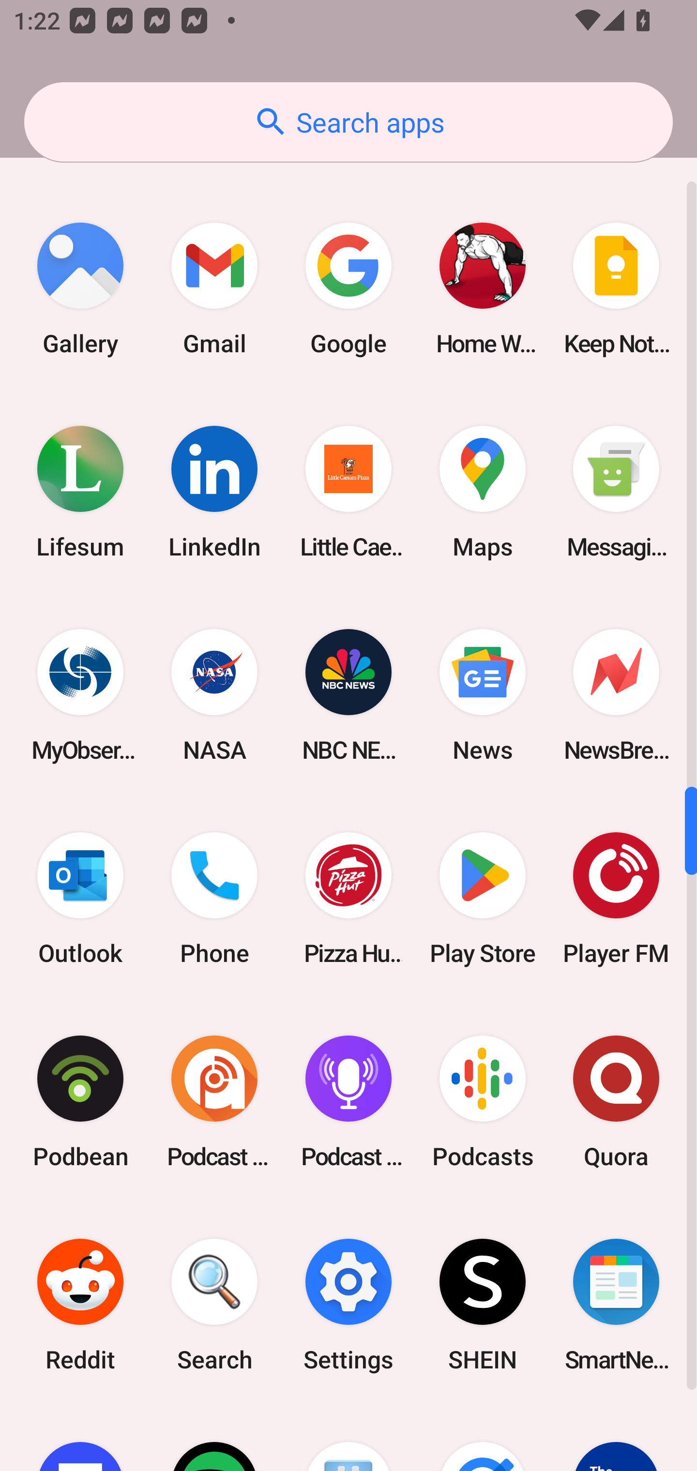 Image resolution: width=697 pixels, height=1471 pixels. Describe the element at coordinates (80, 1305) in the screenshot. I see `Reddit` at that location.